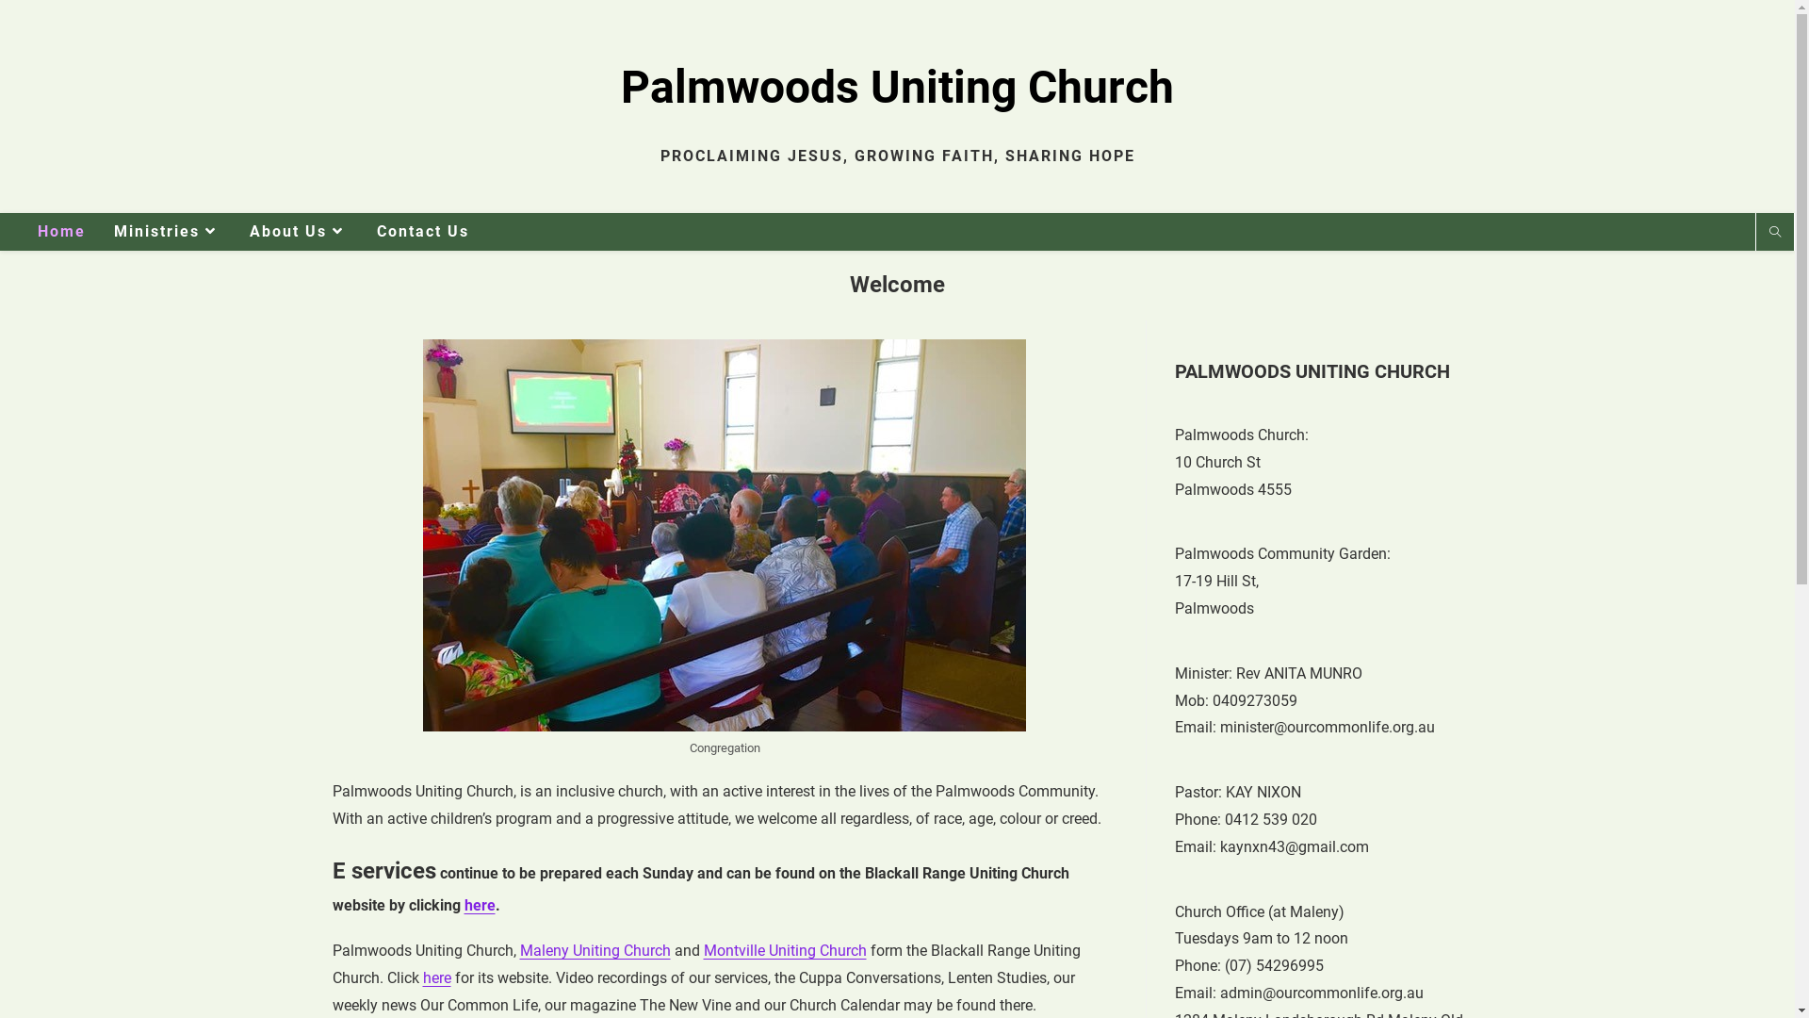 The image size is (1809, 1018). Describe the element at coordinates (595, 950) in the screenshot. I see `Maleny Uniting Church` at that location.